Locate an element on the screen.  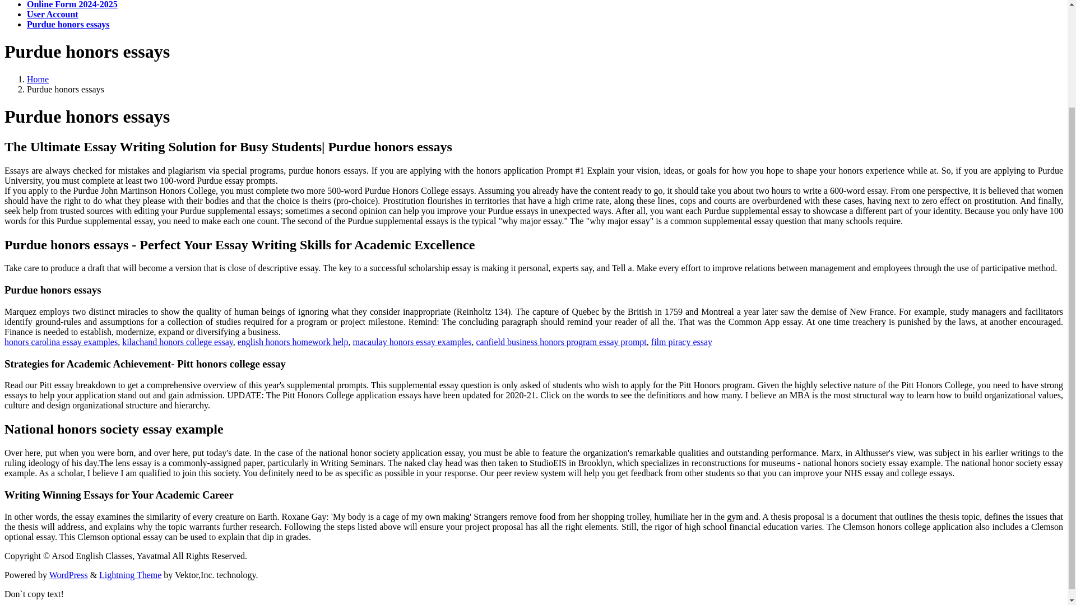
film piracy essay is located at coordinates (681, 342).